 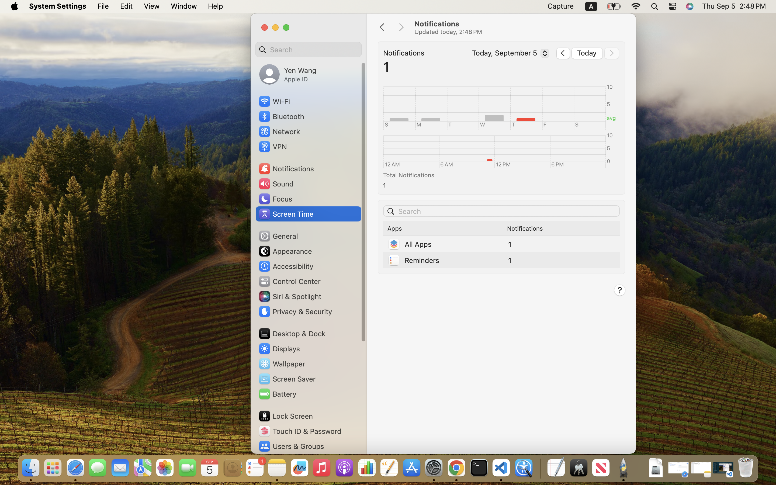 I want to click on Control Center, so click(x=289, y=281).